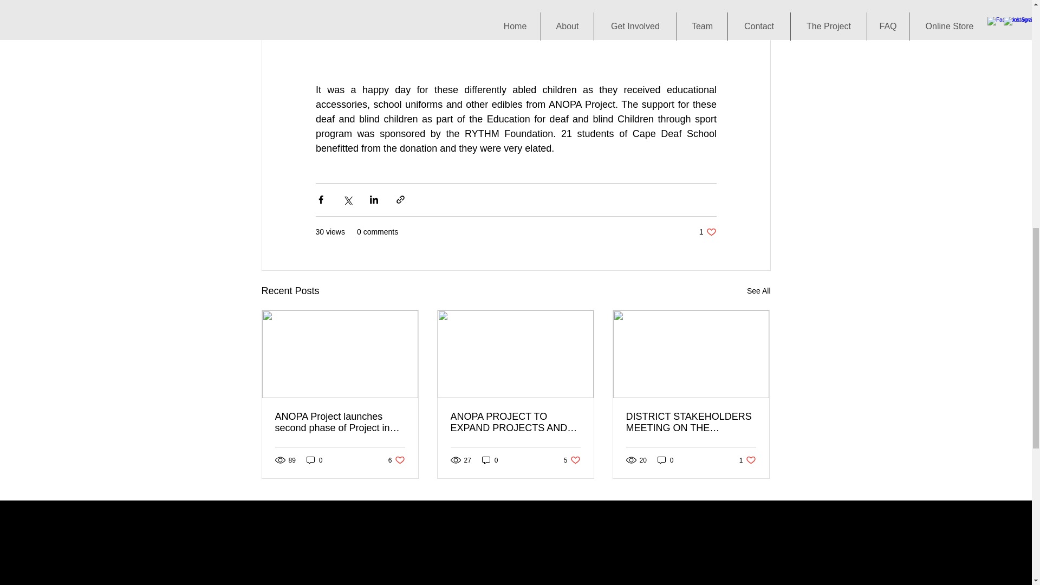 Image resolution: width=1040 pixels, height=585 pixels. Describe the element at coordinates (396, 460) in the screenshot. I see `0` at that location.